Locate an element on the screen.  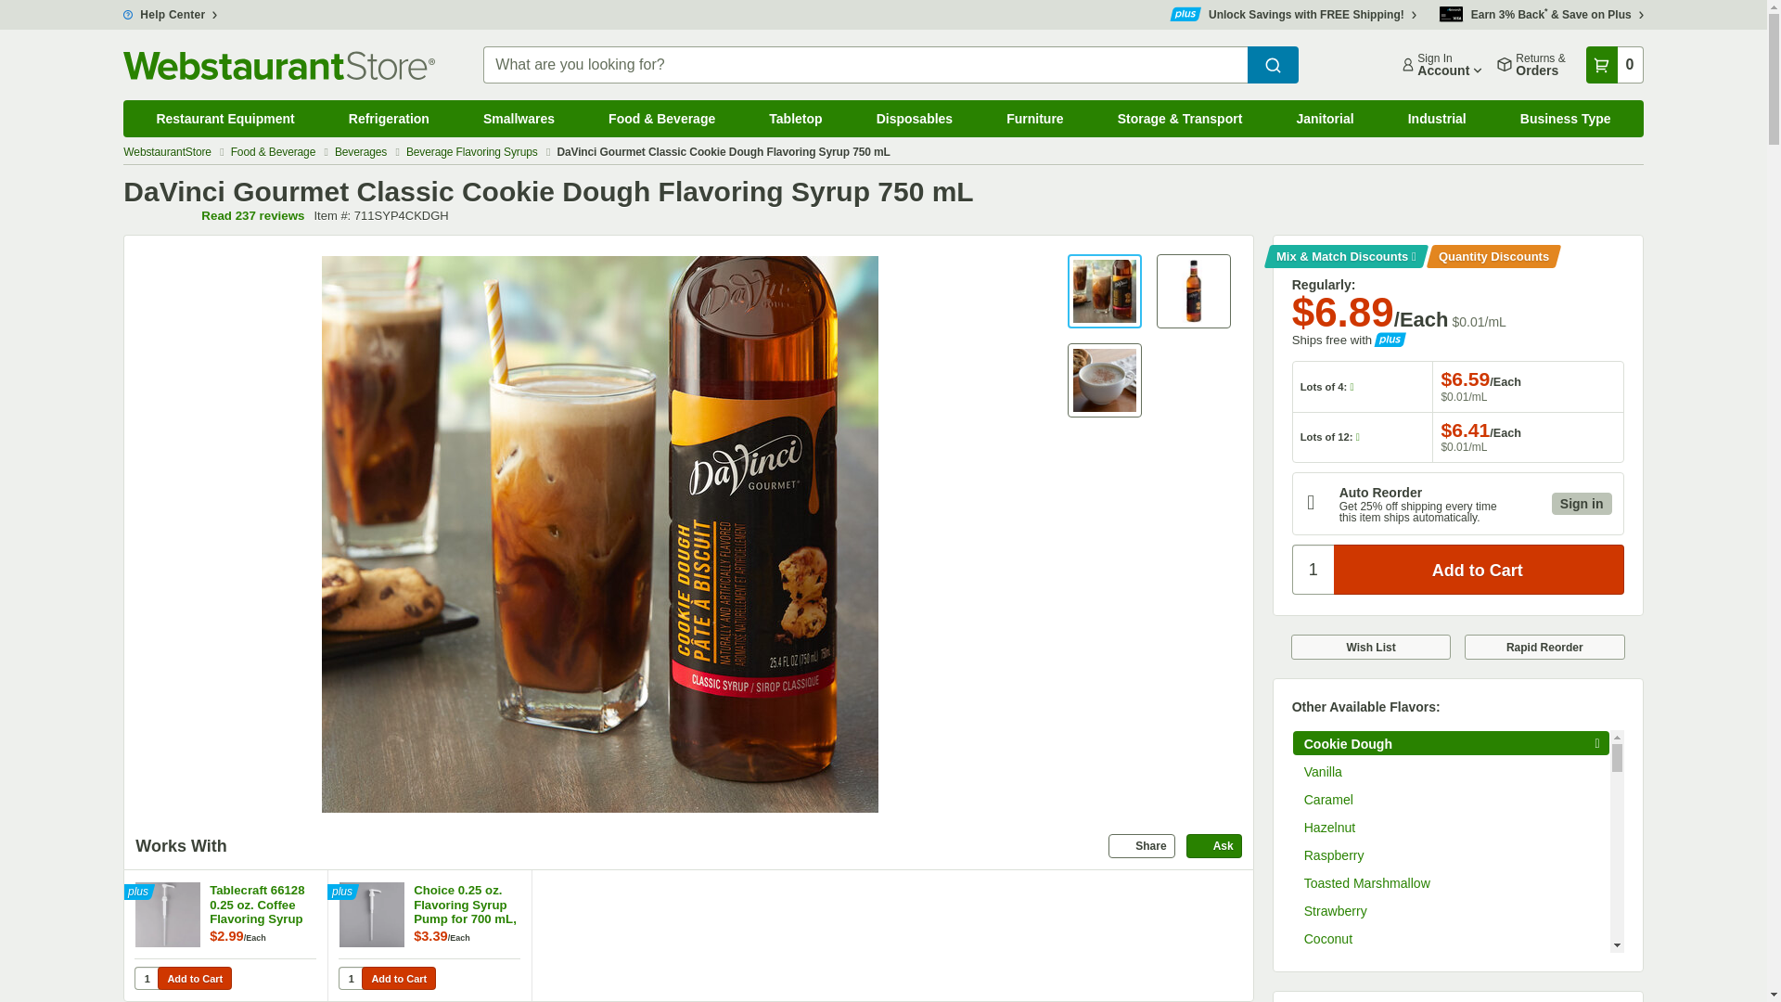
Help Center is located at coordinates (473, 151).